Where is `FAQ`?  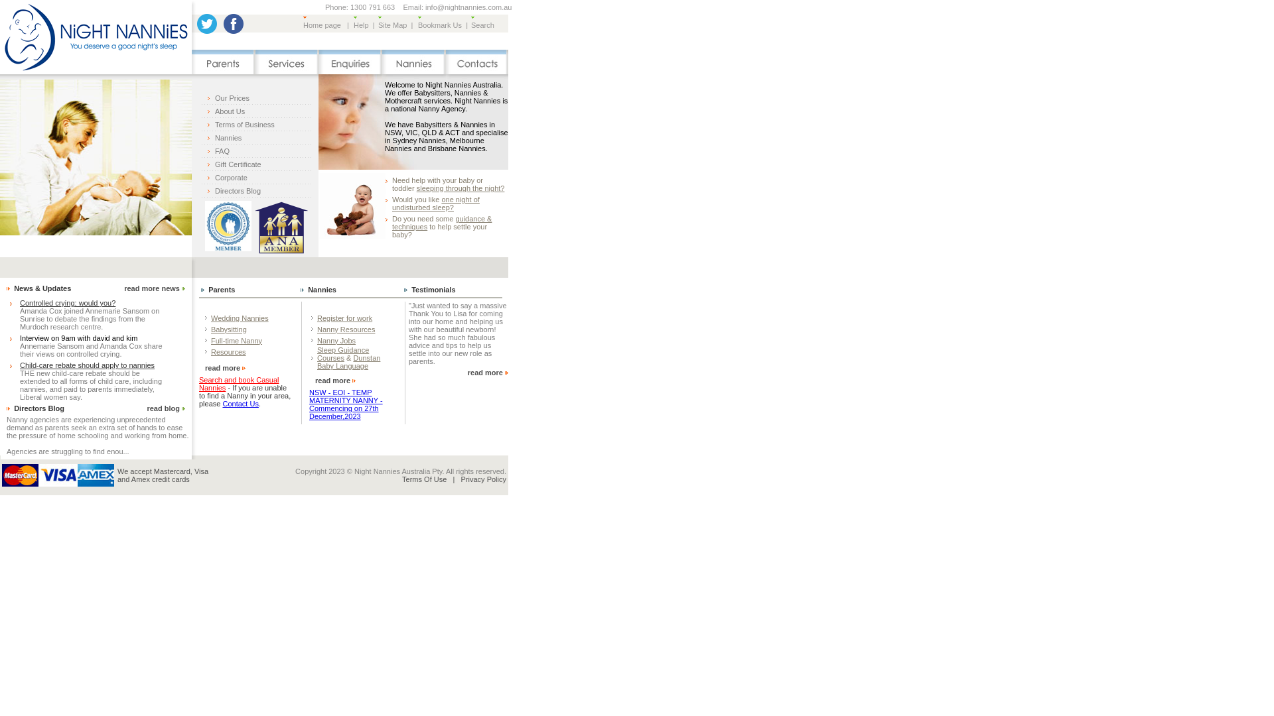
FAQ is located at coordinates (222, 151).